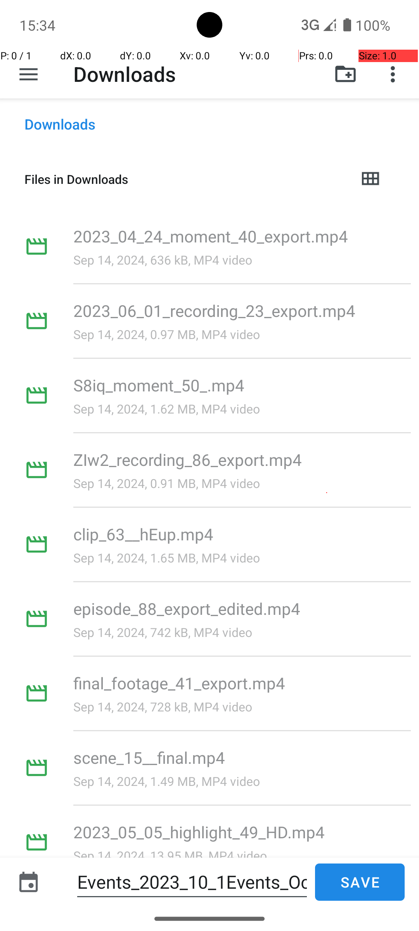  Describe the element at coordinates (170, 856) in the screenshot. I see `Sep 14, 2024, 13.95 MB, MP4 video` at that location.